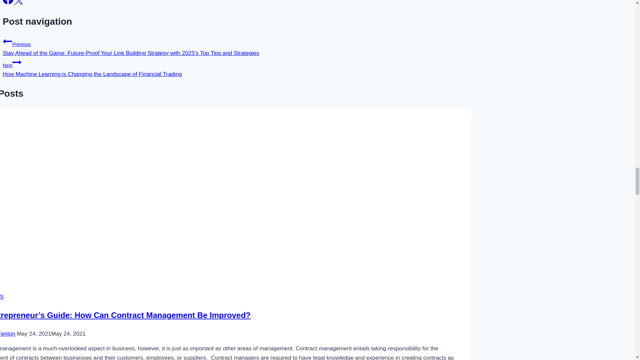 This screenshot has height=360, width=640. What do you see at coordinates (17, 62) in the screenshot?
I see `Continue` at bounding box center [17, 62].